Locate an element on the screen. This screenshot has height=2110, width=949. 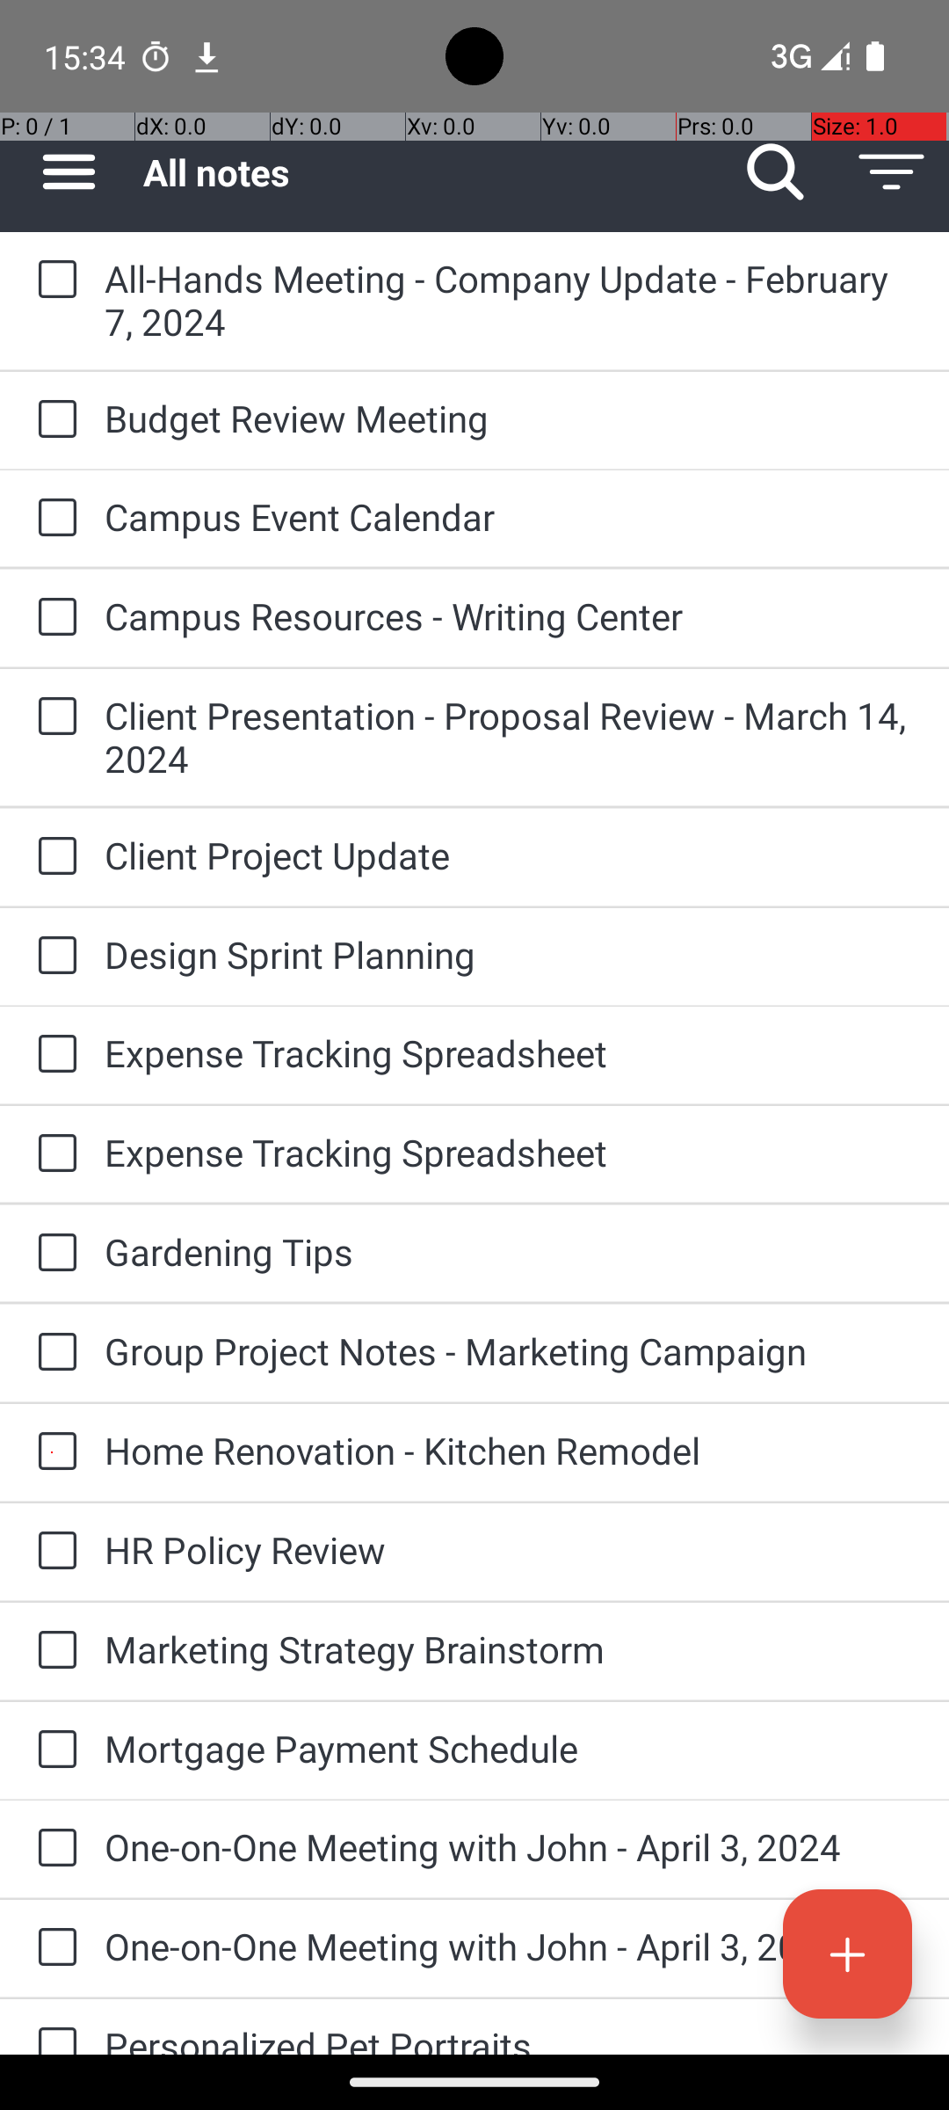
Campus Resources - Writing Center is located at coordinates (510, 615).